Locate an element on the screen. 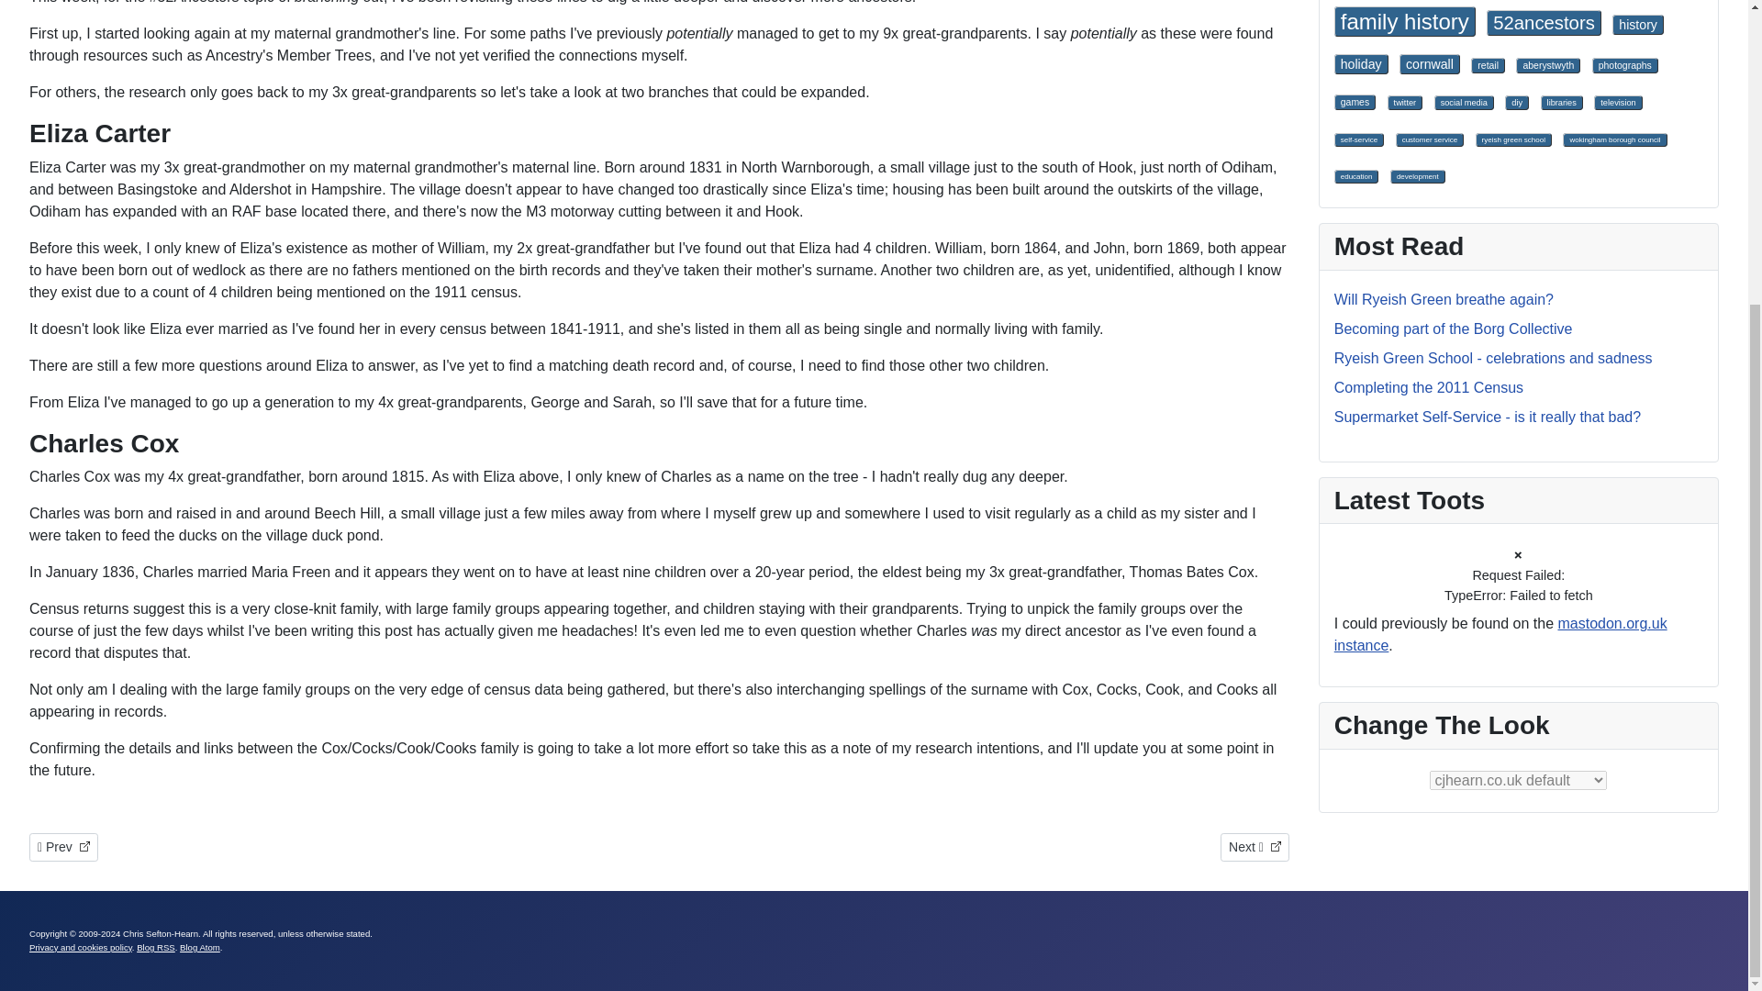  television is located at coordinates (1624, 64).